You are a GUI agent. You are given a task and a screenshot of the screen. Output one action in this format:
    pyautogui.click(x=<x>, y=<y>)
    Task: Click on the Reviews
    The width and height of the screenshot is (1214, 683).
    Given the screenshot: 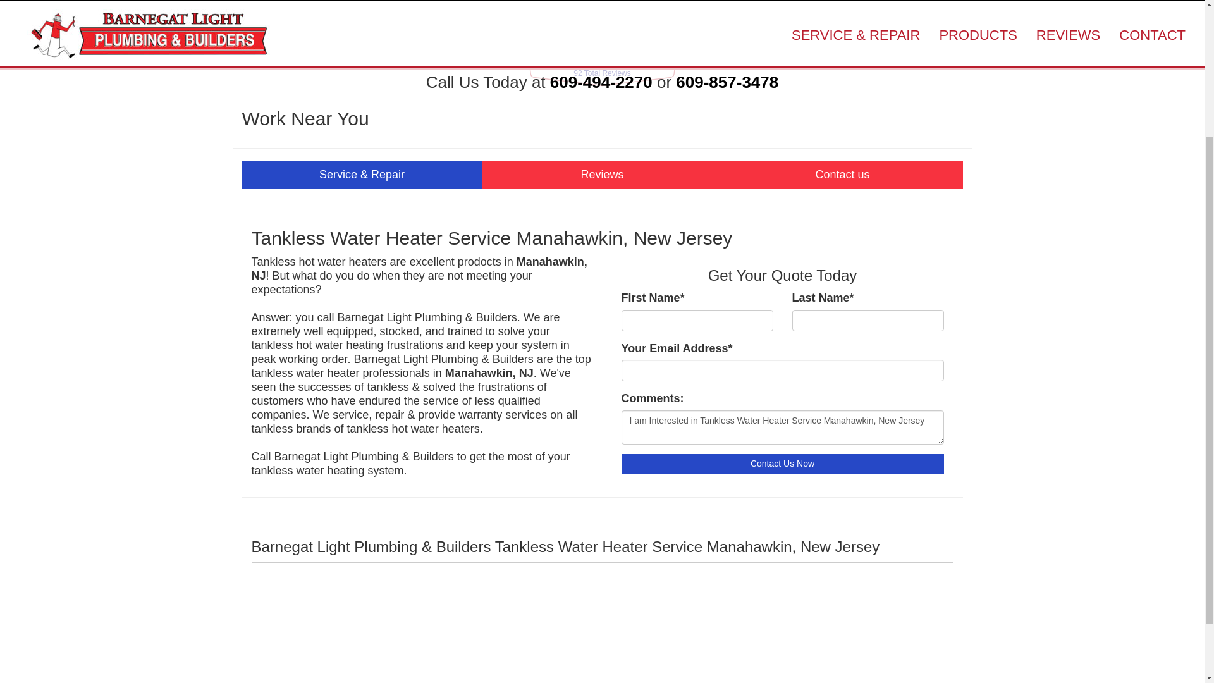 What is the action you would take?
    pyautogui.click(x=602, y=175)
    